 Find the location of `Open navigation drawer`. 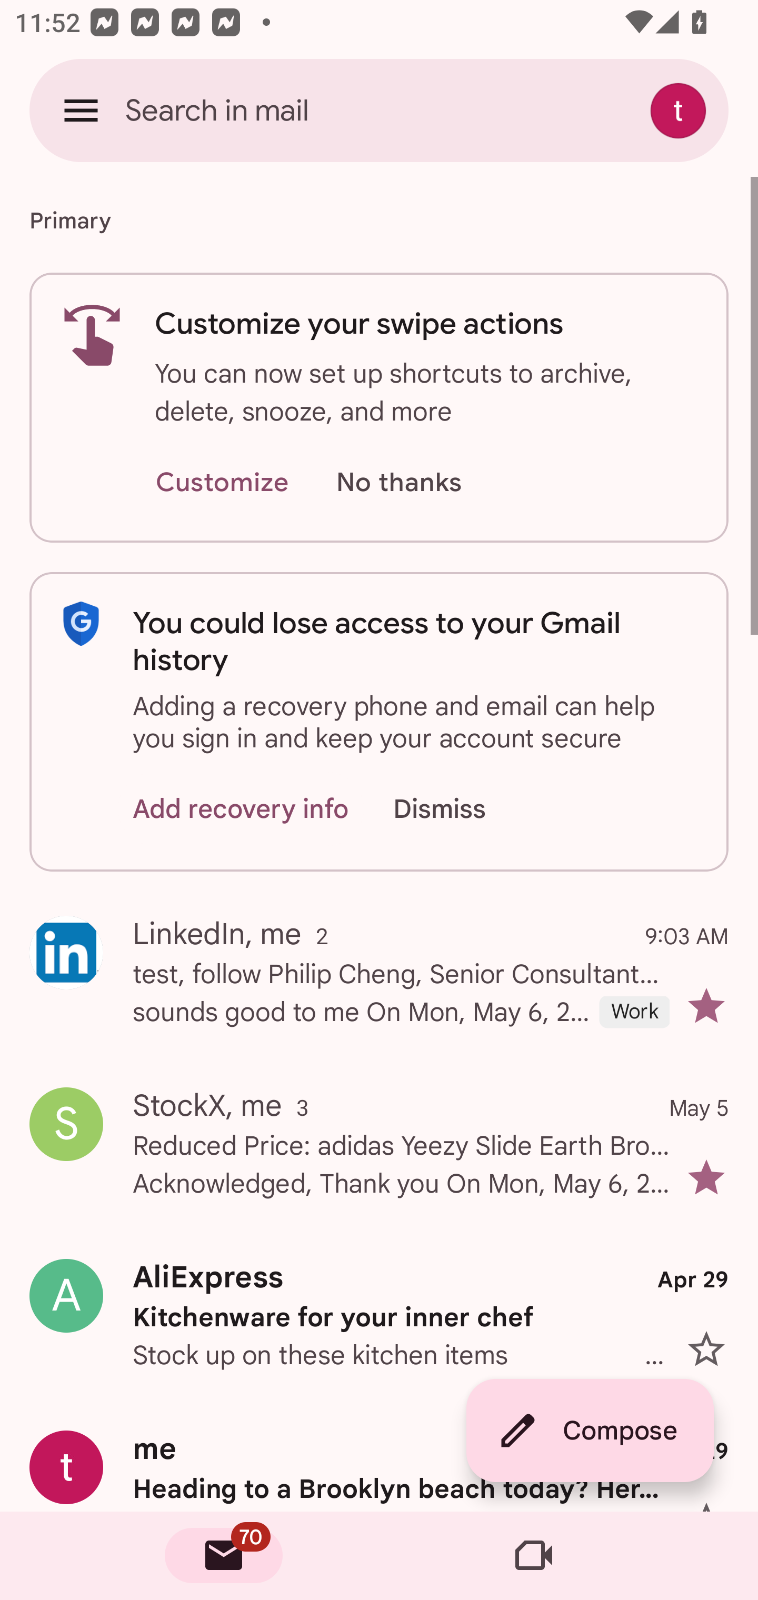

Open navigation drawer is located at coordinates (81, 110).